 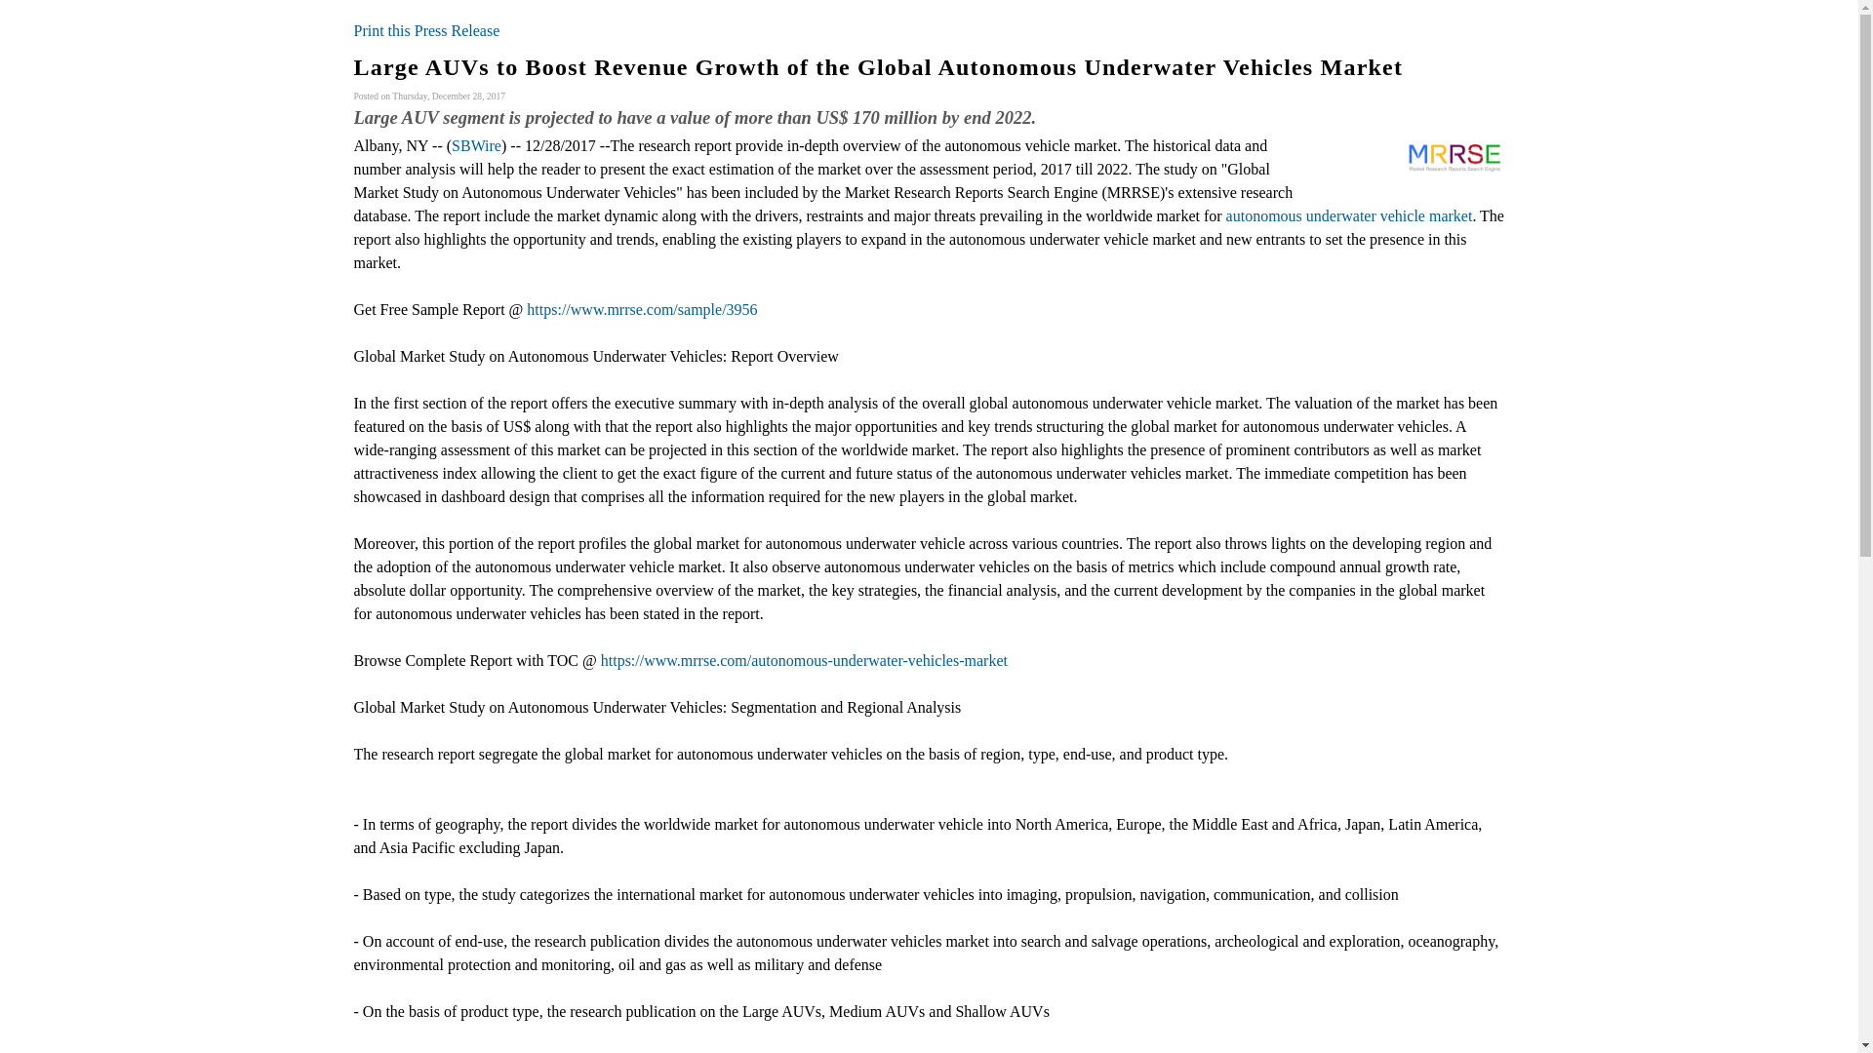 I want to click on Print this Press Release, so click(x=426, y=29).